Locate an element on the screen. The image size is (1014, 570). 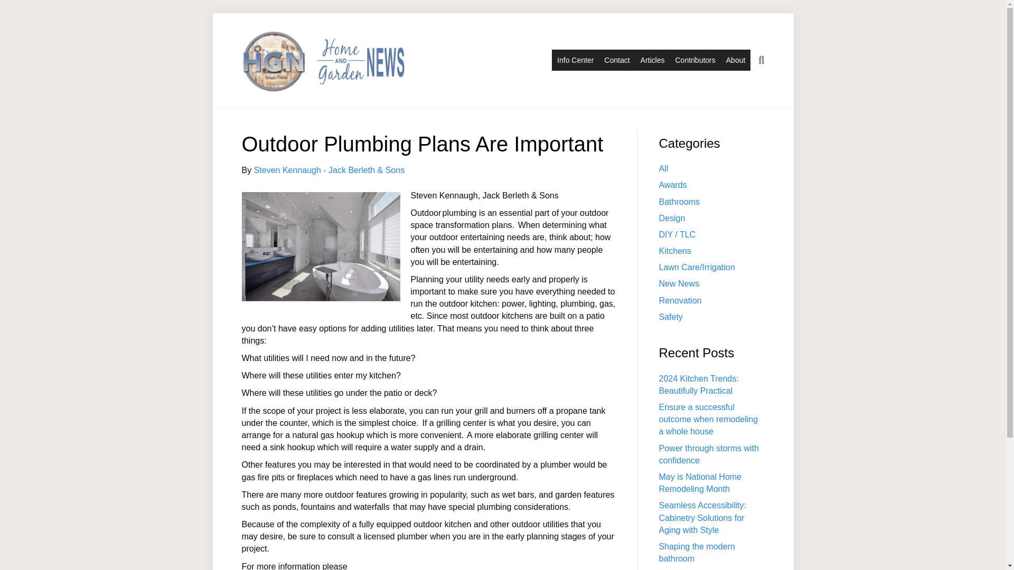
Articles is located at coordinates (653, 60).